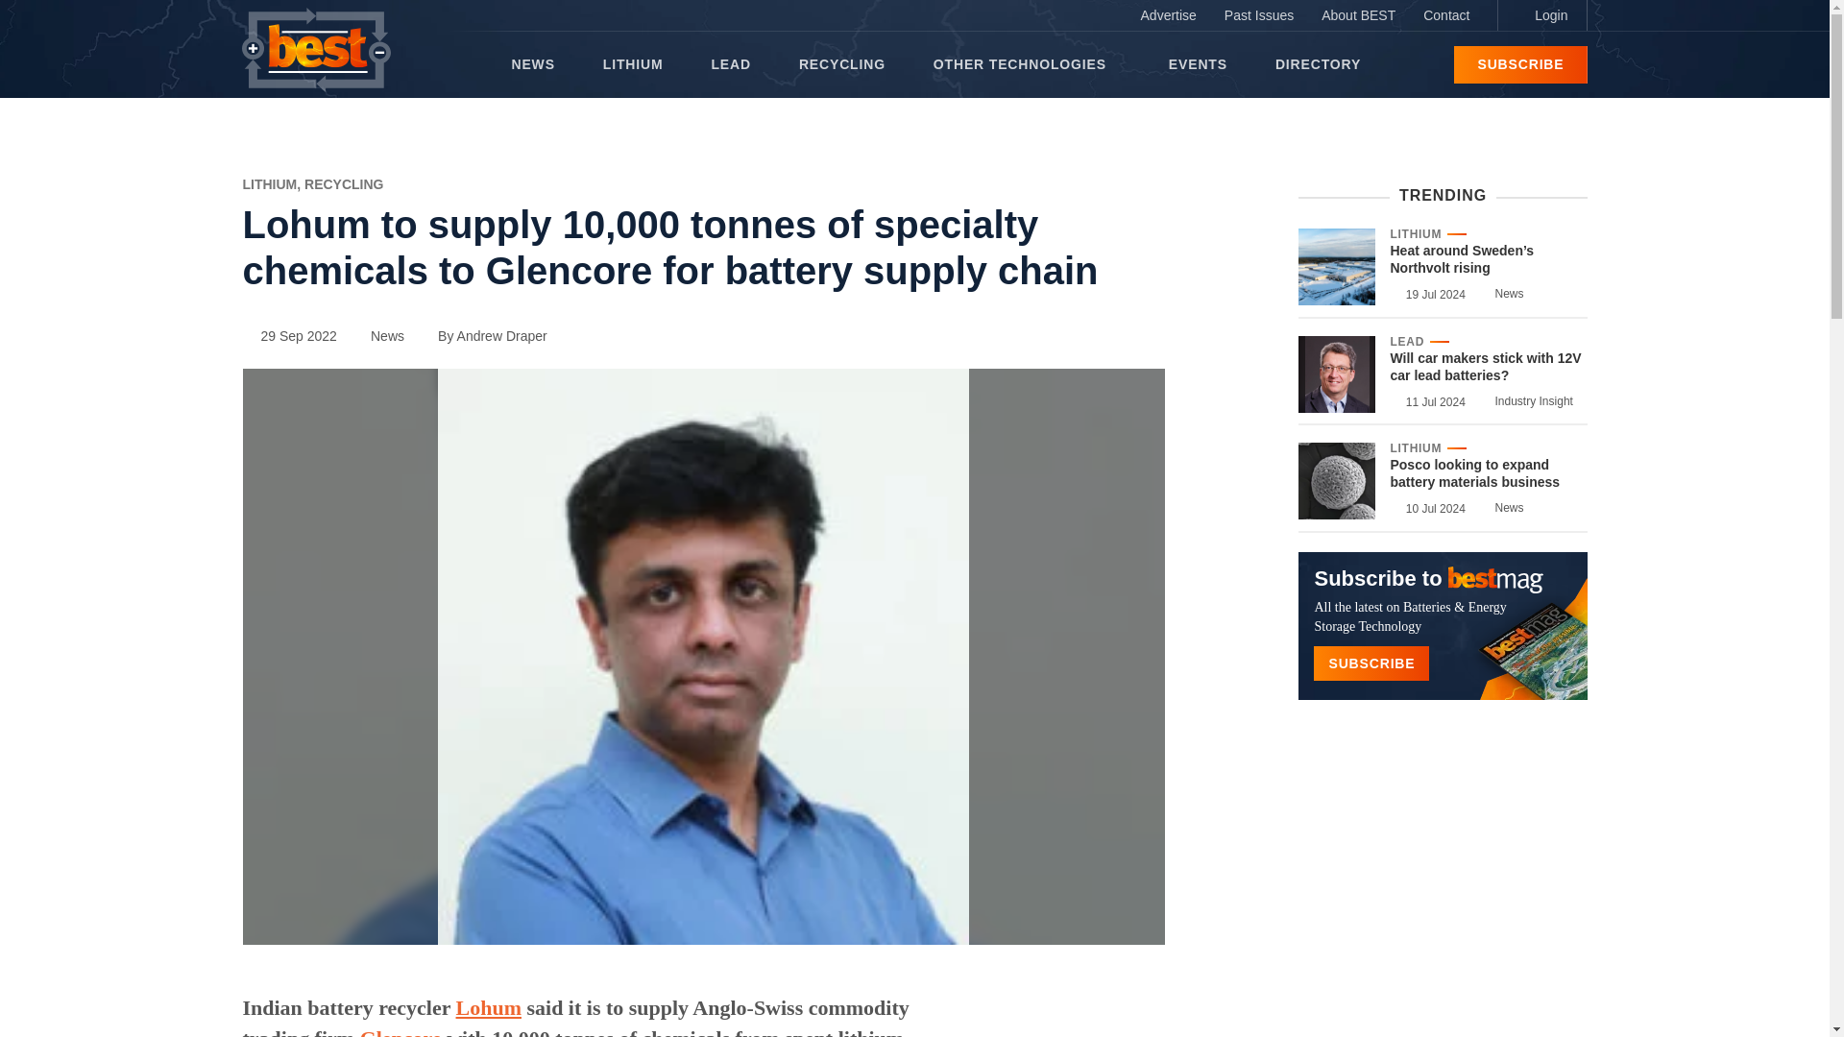  I want to click on OTHER TECHNOLOGIES, so click(1026, 64).